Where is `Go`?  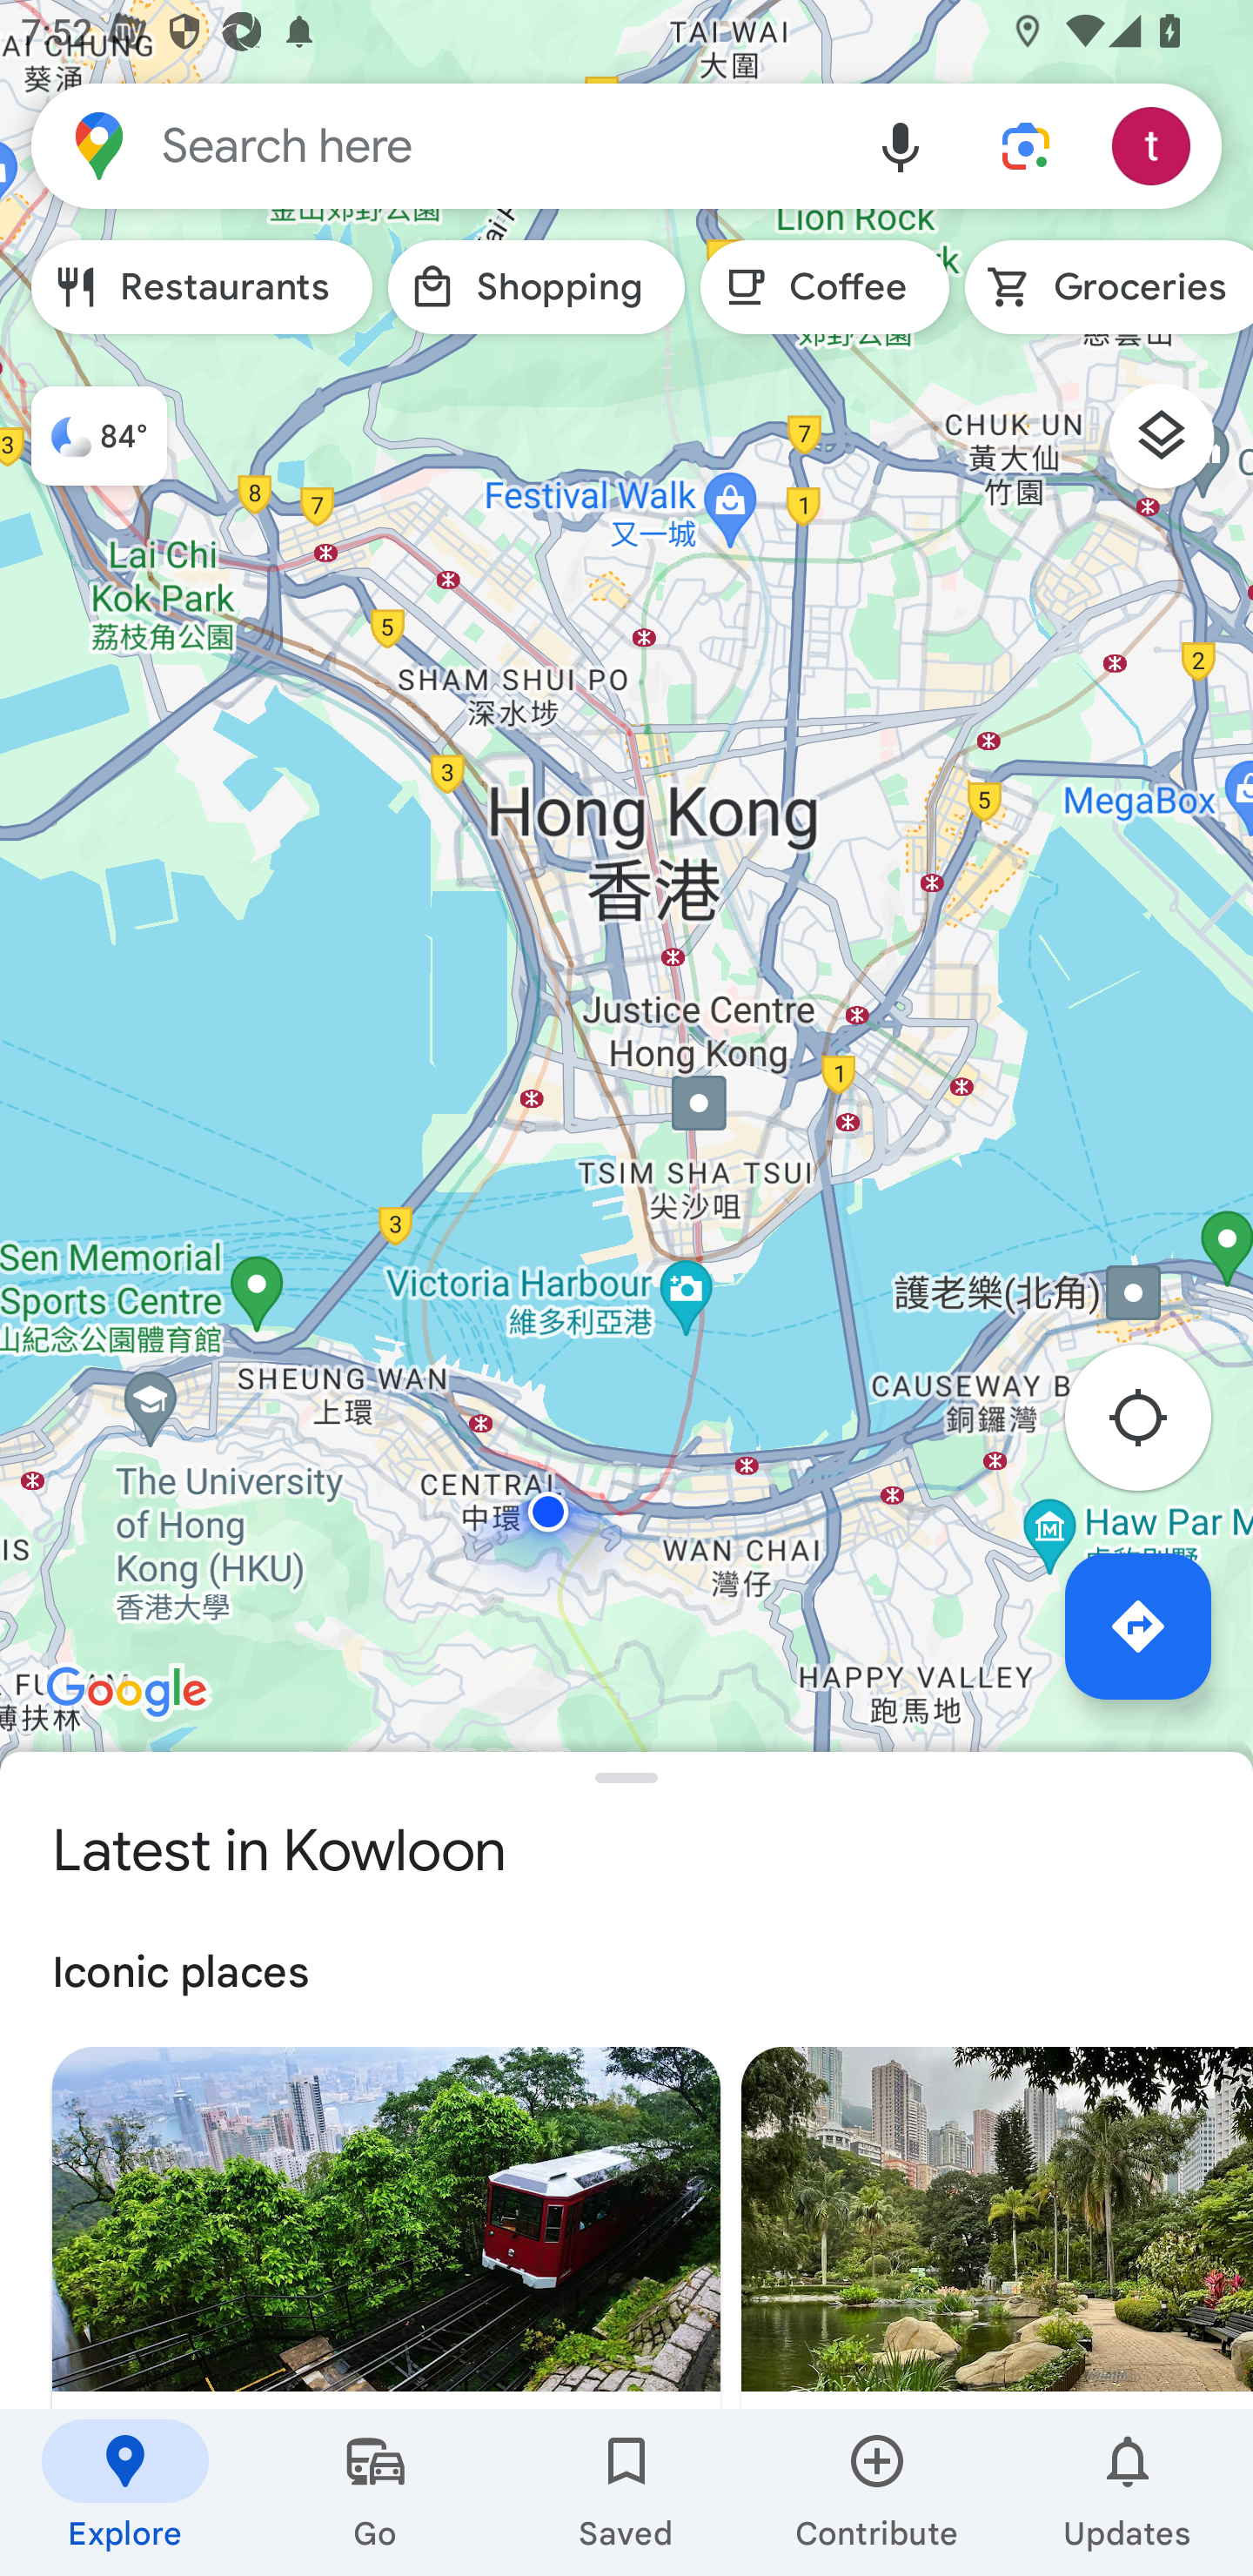 Go is located at coordinates (376, 2492).